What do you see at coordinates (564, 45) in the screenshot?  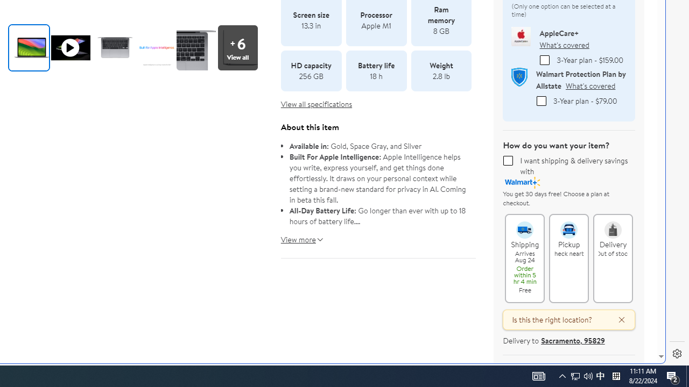 I see `What's covered of AppleCare+` at bounding box center [564, 45].